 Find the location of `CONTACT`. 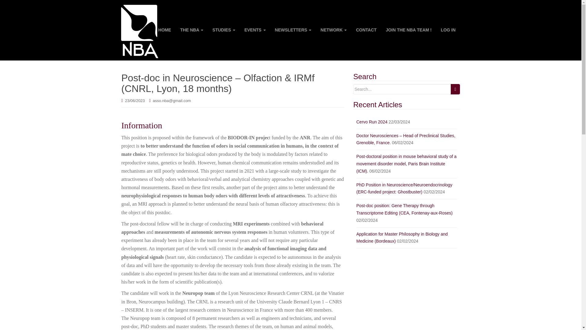

CONTACT is located at coordinates (366, 30).